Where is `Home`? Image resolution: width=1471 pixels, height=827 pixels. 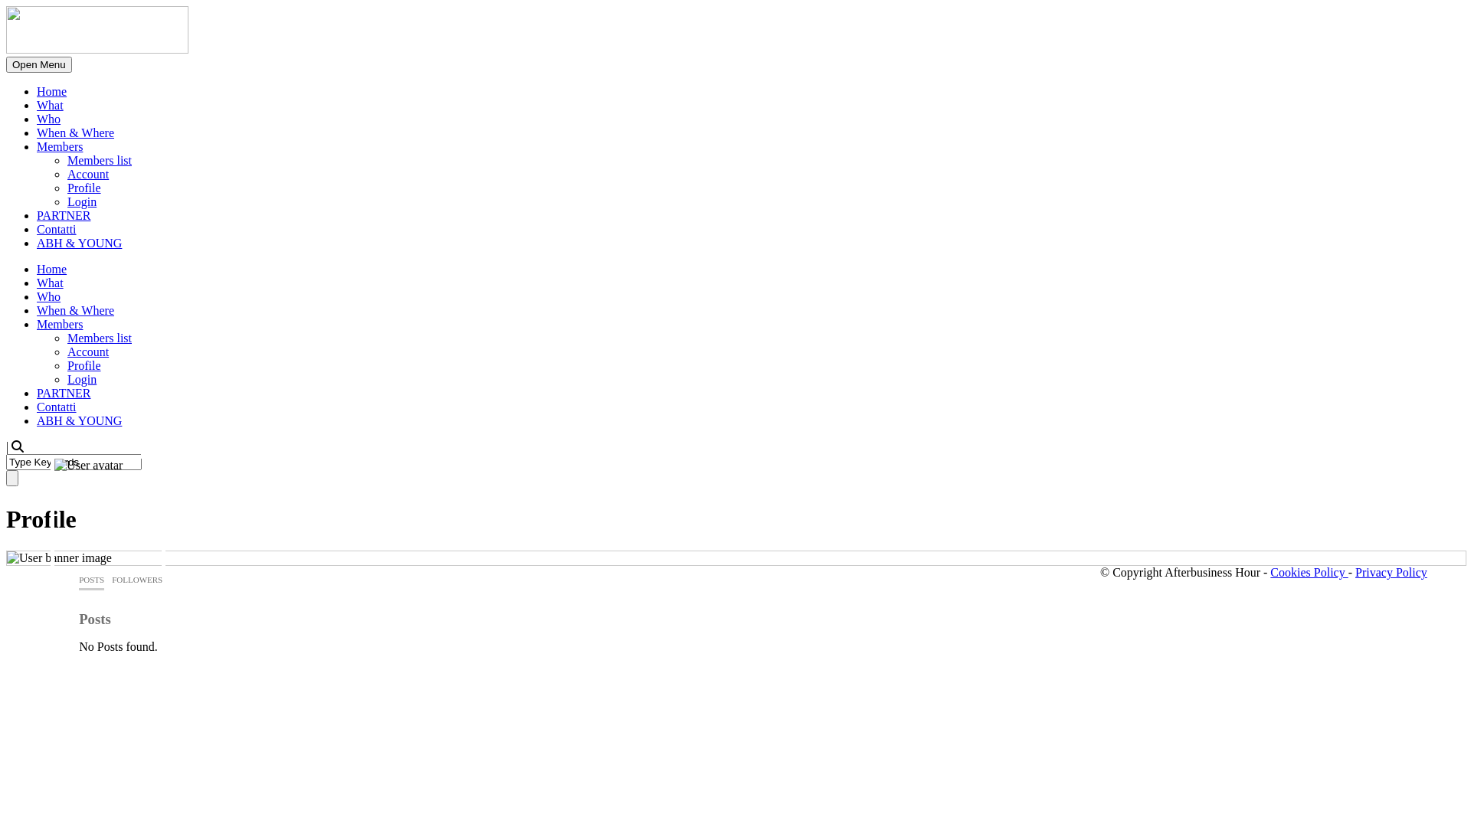 Home is located at coordinates (52, 92).